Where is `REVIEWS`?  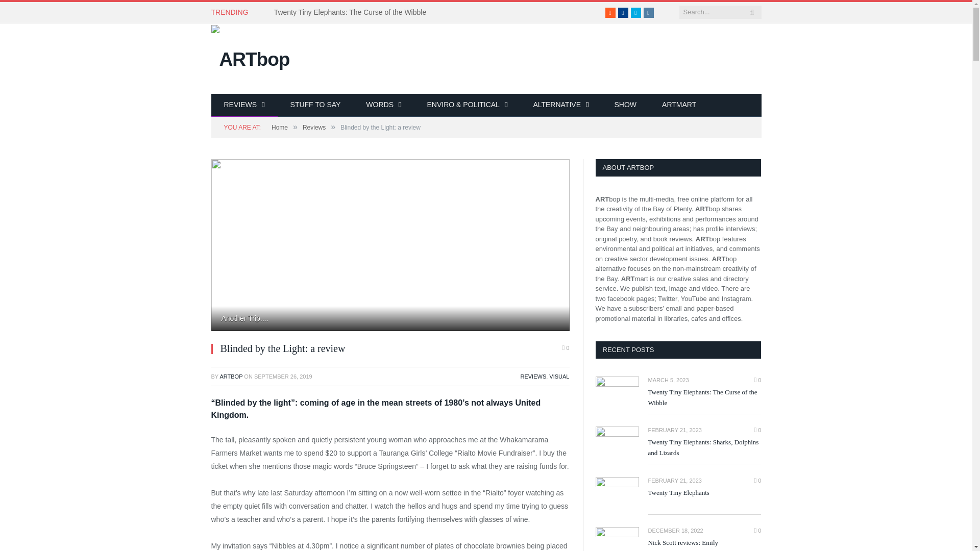 REVIEWS is located at coordinates (244, 105).